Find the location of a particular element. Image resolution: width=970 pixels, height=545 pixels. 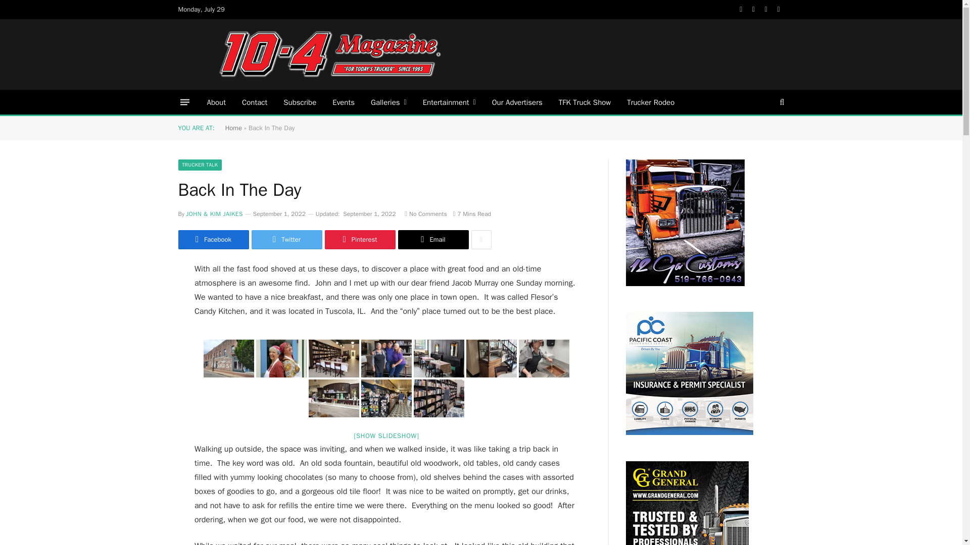

Galleries is located at coordinates (389, 102).